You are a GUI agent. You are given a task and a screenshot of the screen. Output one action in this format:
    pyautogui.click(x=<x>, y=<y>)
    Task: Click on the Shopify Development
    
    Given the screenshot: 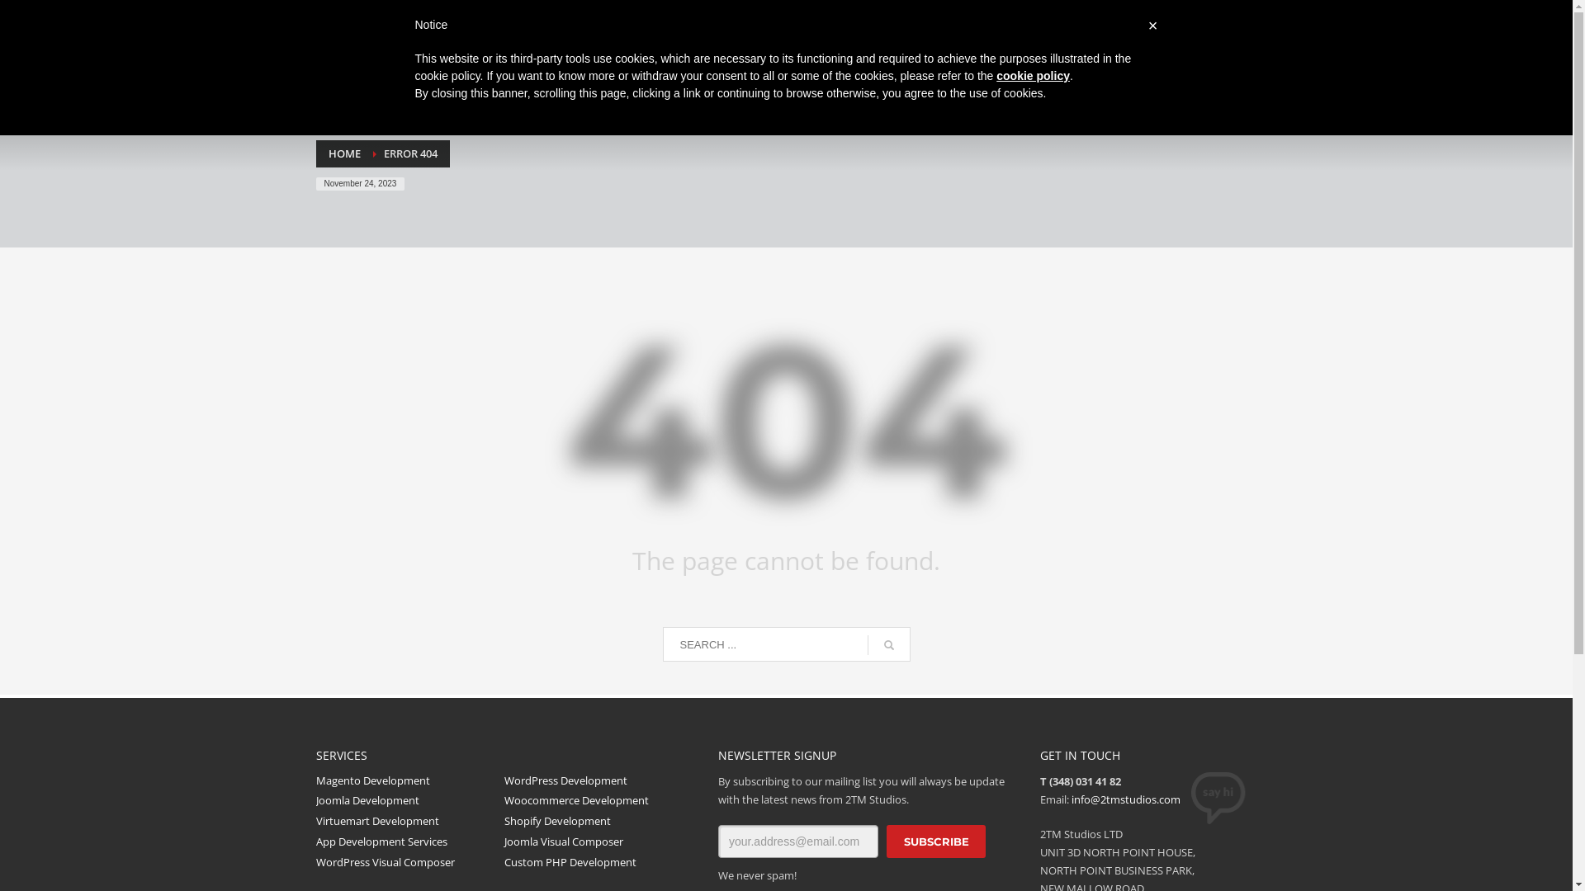 What is the action you would take?
    pyautogui.click(x=599, y=822)
    